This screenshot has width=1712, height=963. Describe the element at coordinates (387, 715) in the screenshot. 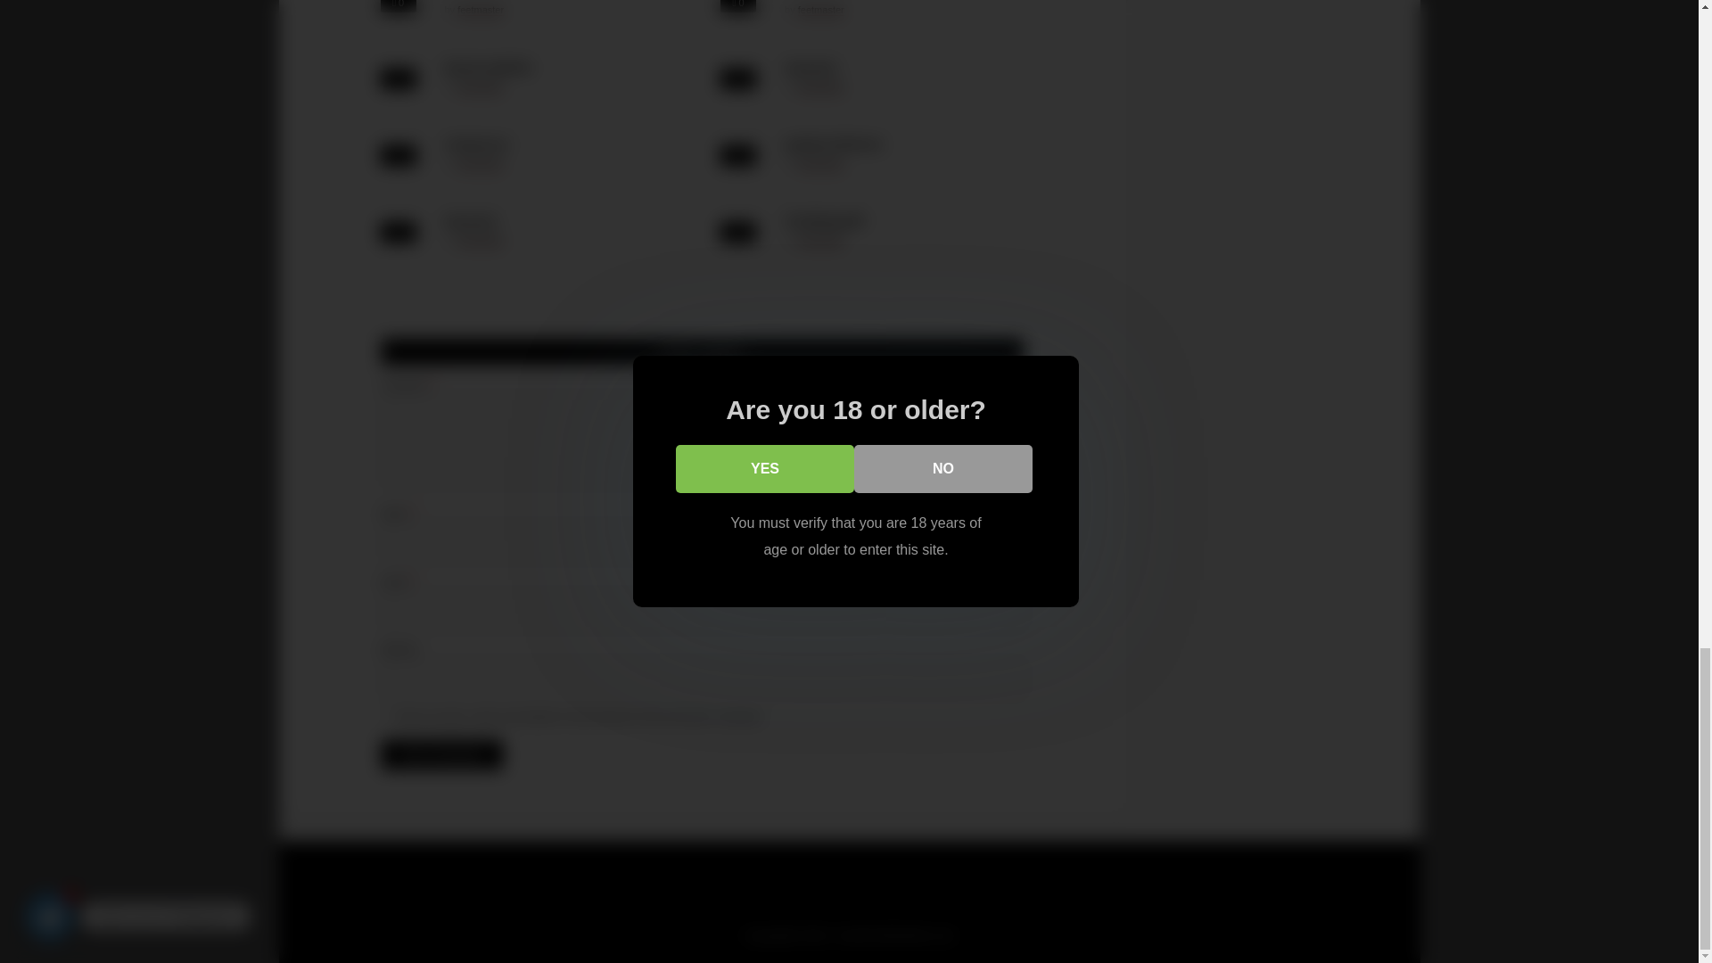

I see `yes` at that location.